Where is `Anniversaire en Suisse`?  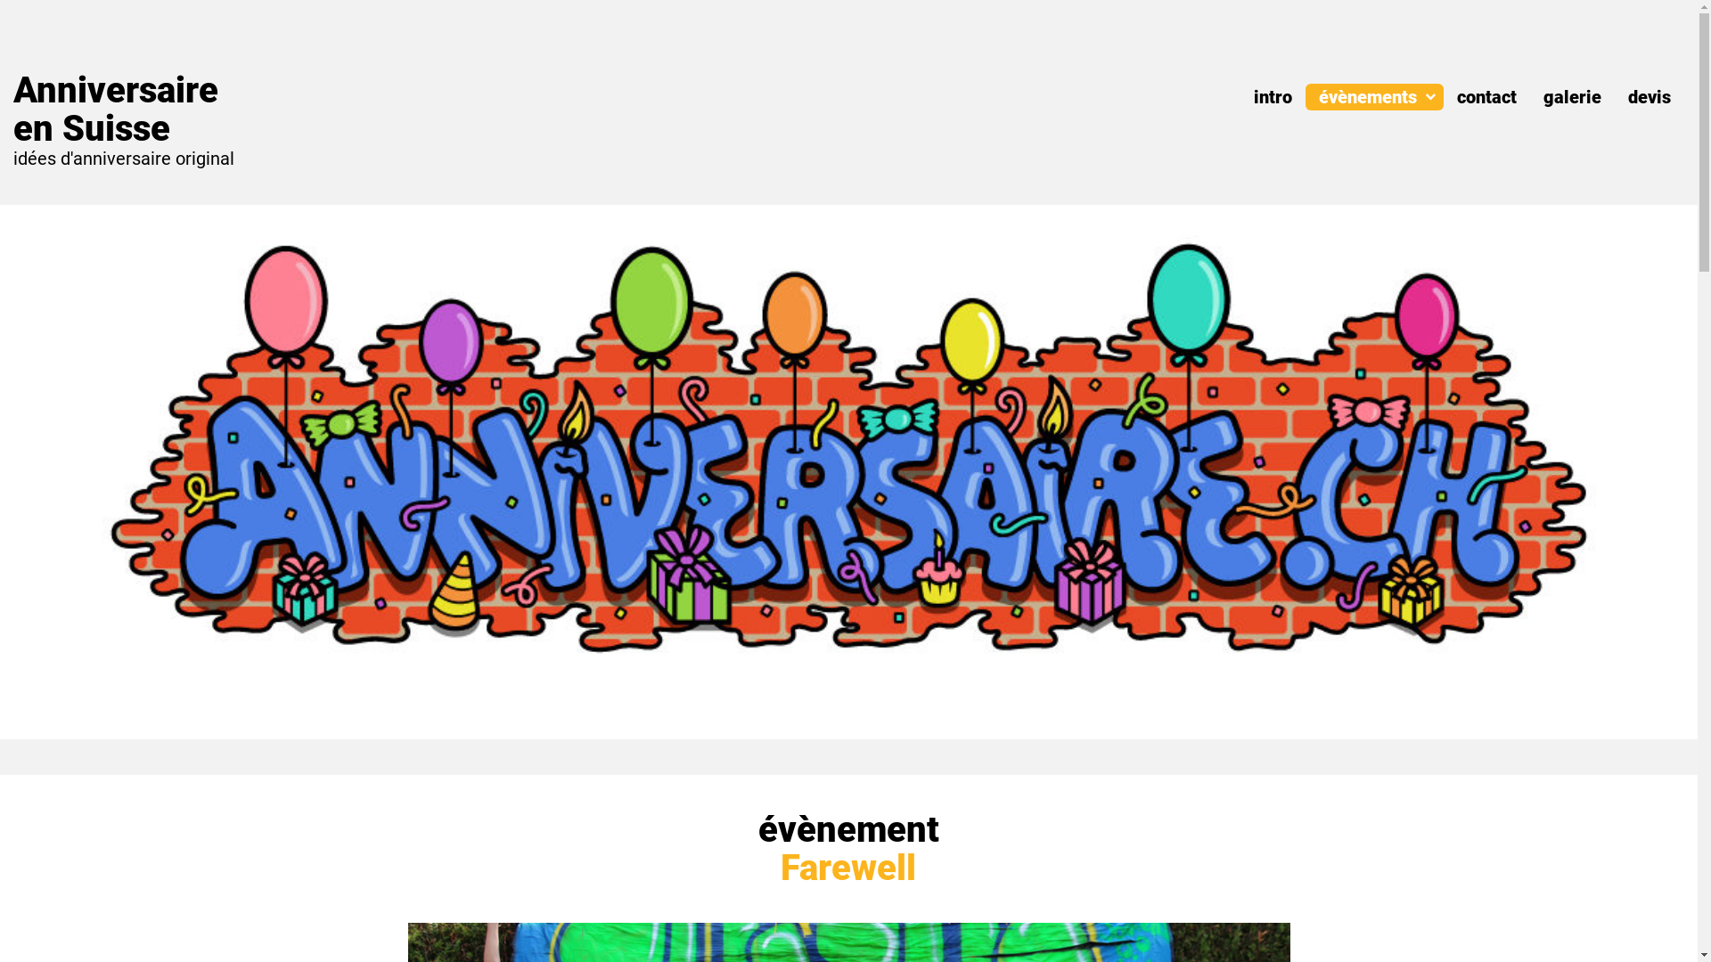 Anniversaire en Suisse is located at coordinates (116, 109).